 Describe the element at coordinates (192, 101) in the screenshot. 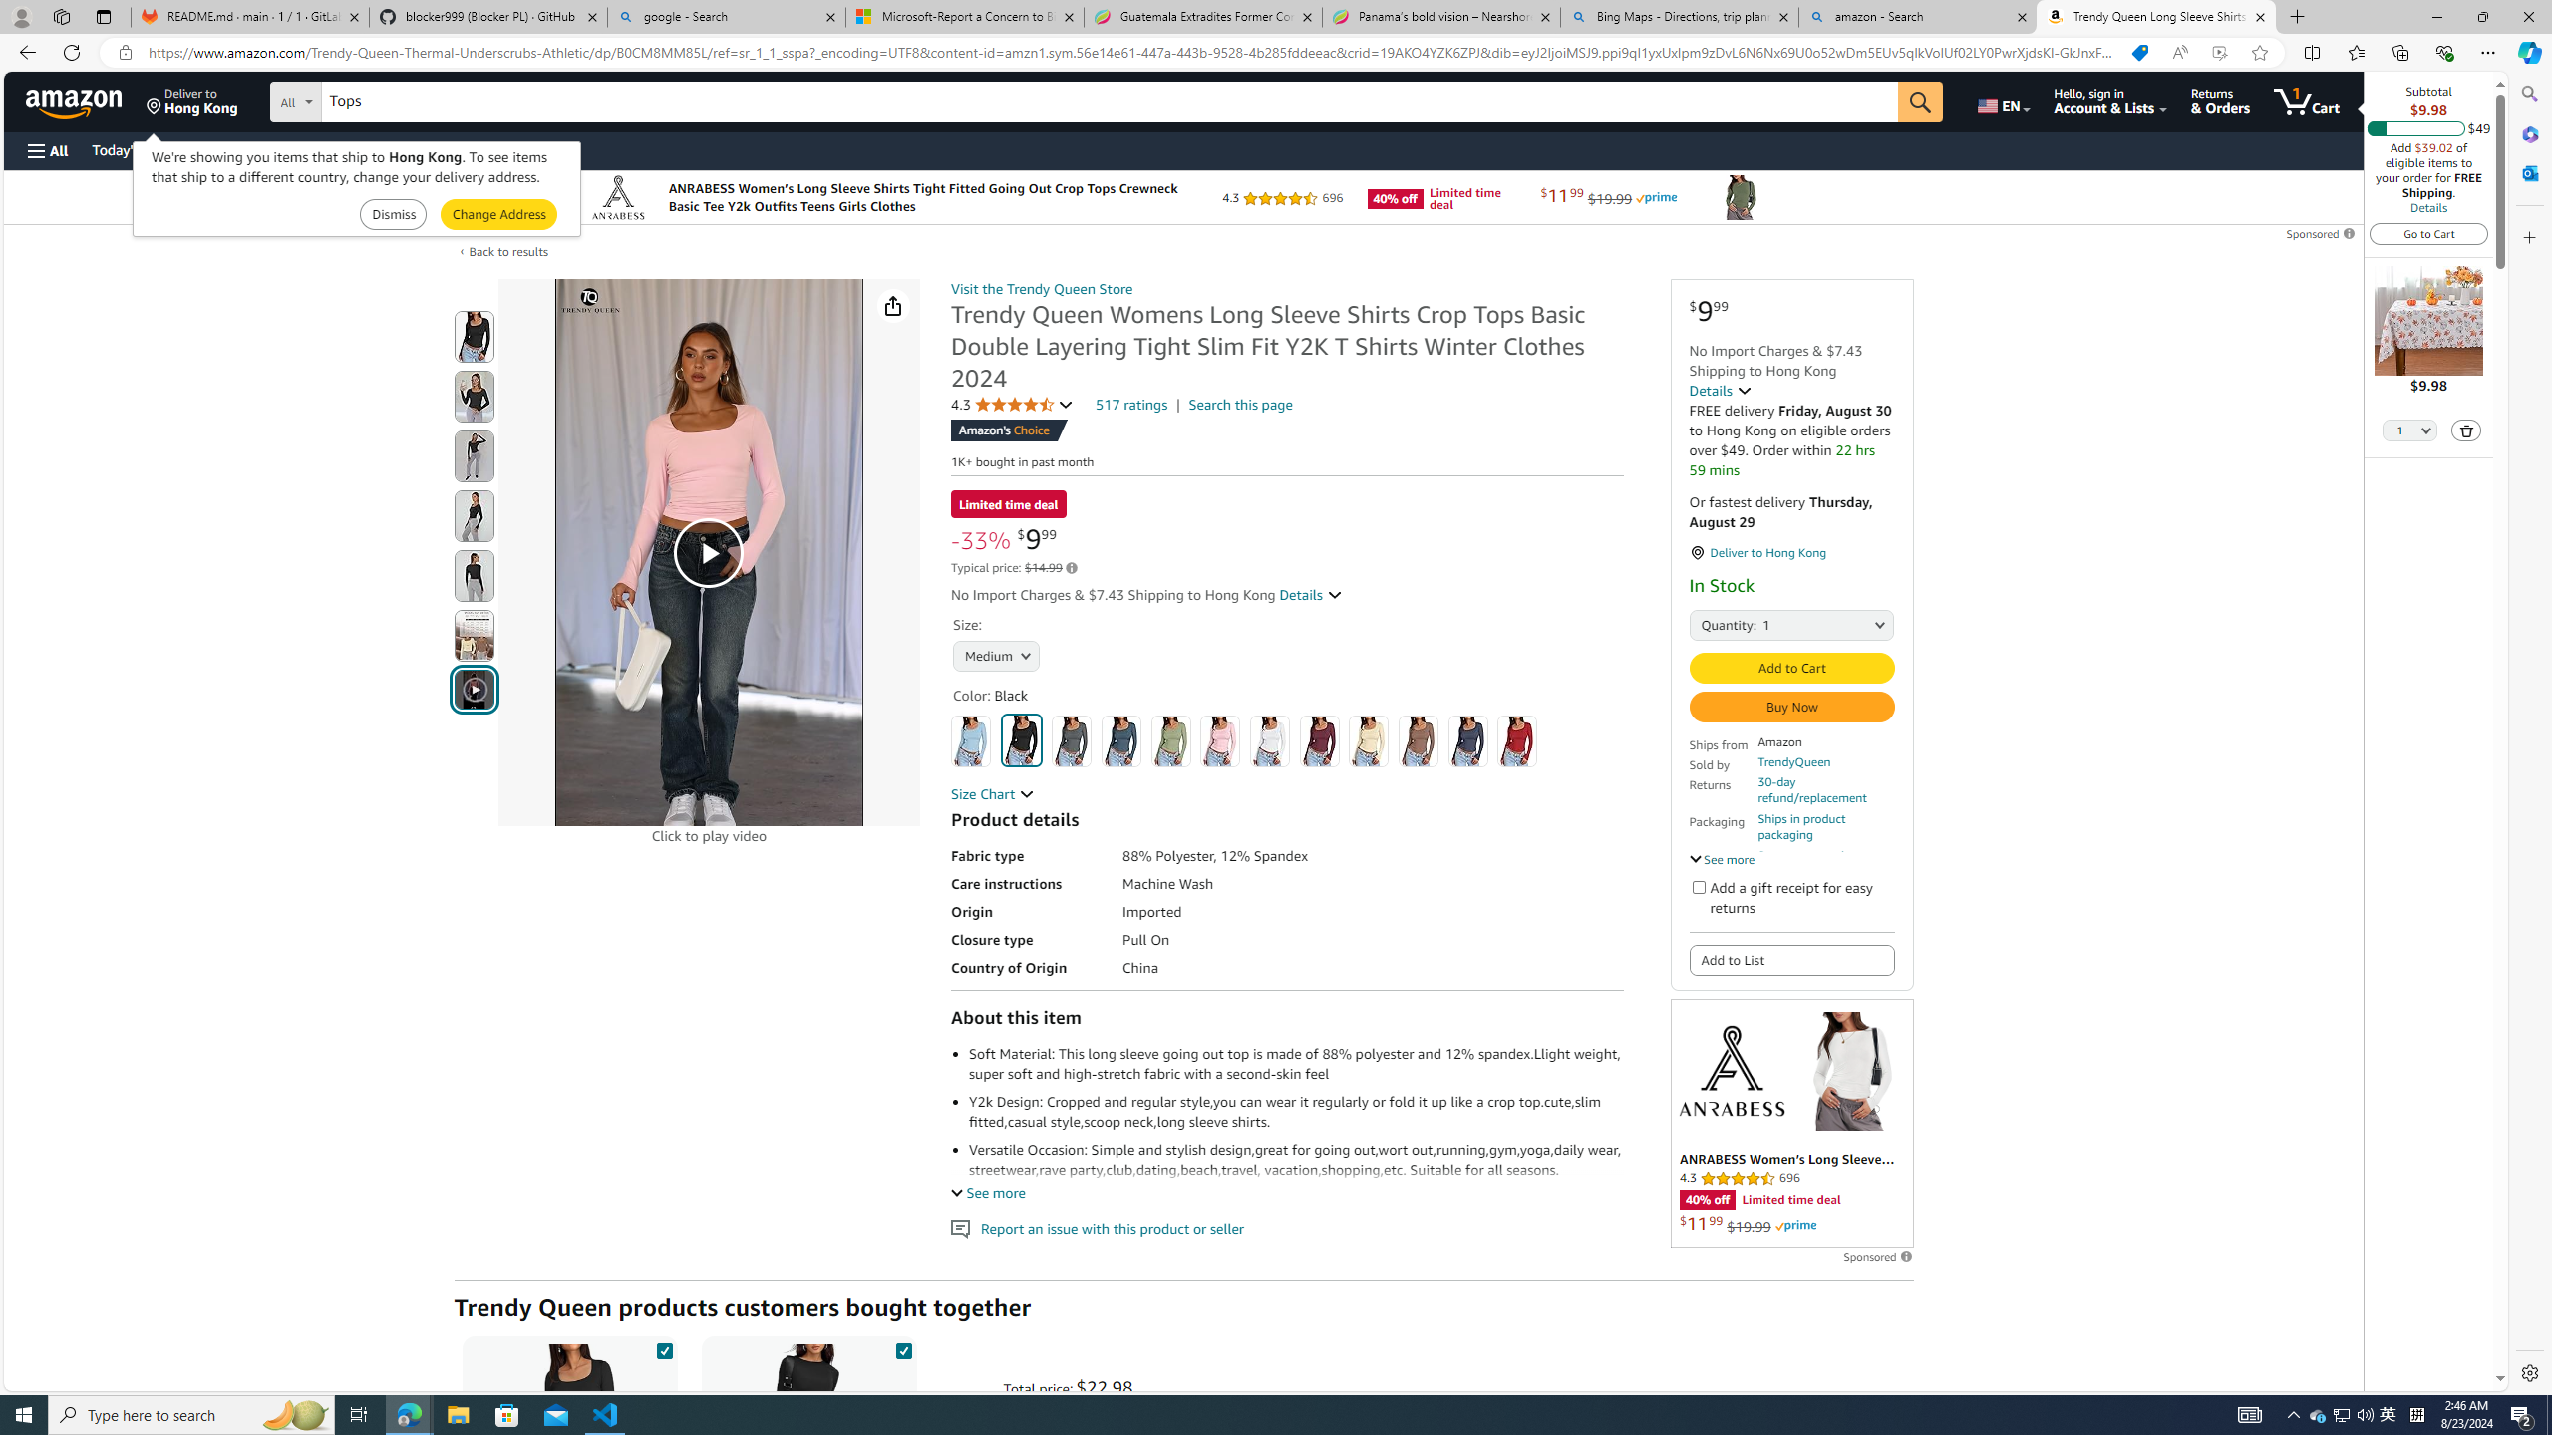

I see `Deliver to Hong Kong` at that location.